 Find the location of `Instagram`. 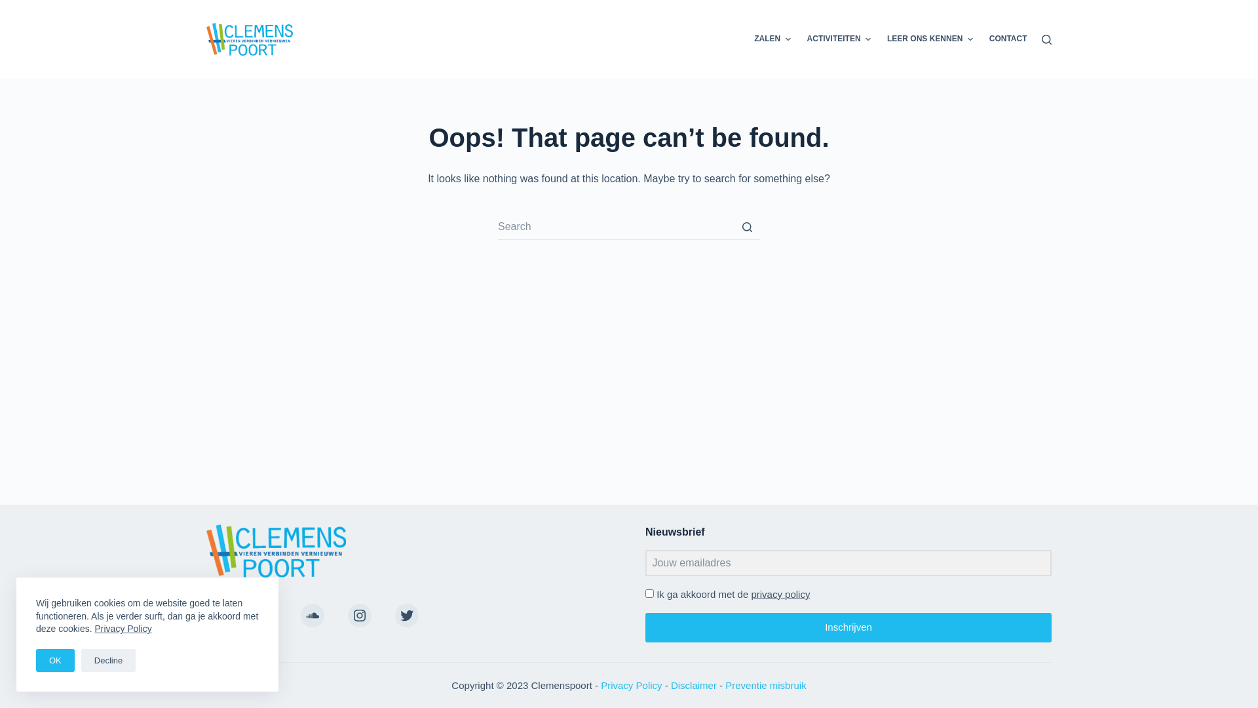

Instagram is located at coordinates (360, 616).